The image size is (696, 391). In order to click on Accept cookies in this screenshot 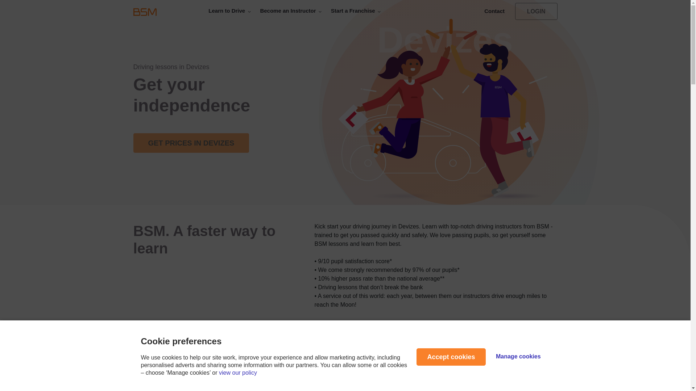, I will do `click(451, 357)`.